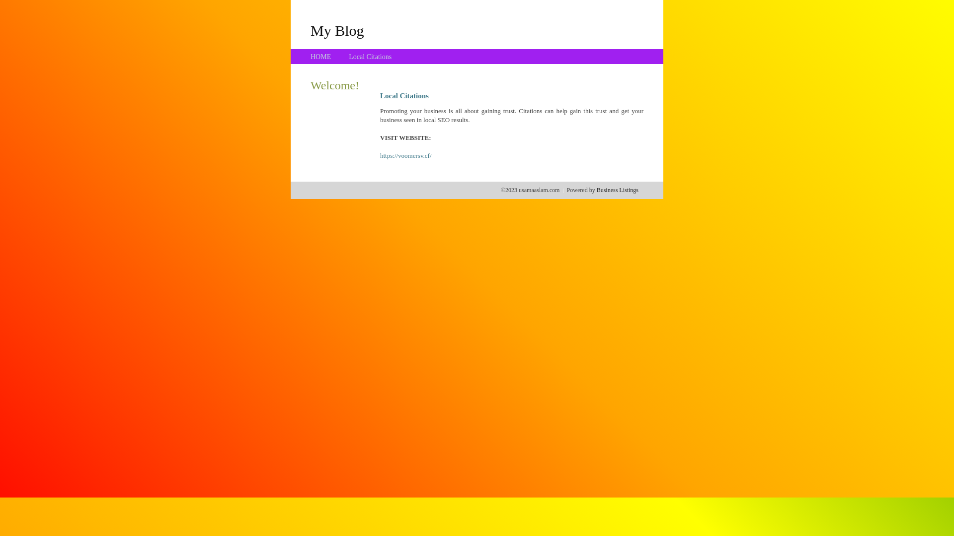  Describe the element at coordinates (618, 190) in the screenshot. I see `Business Listings` at that location.